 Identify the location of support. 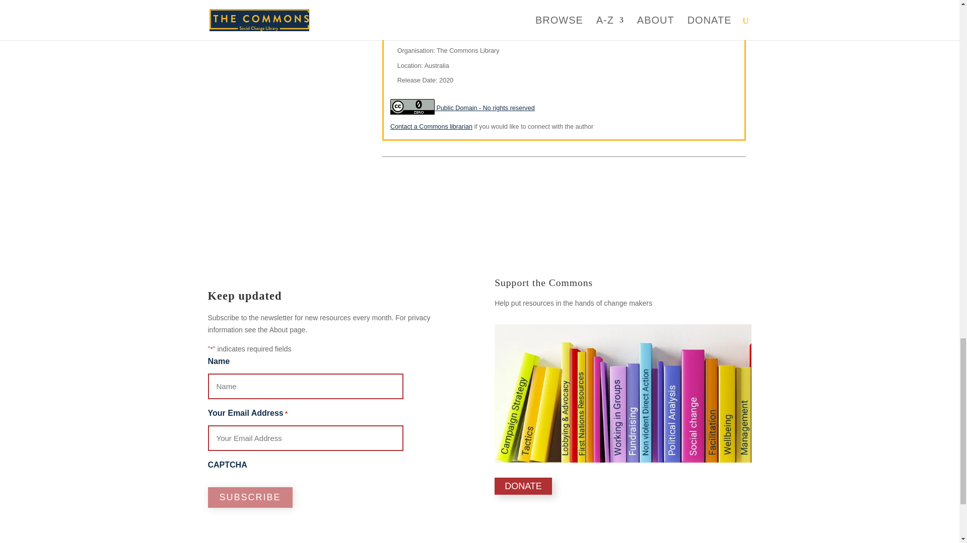
(623, 393).